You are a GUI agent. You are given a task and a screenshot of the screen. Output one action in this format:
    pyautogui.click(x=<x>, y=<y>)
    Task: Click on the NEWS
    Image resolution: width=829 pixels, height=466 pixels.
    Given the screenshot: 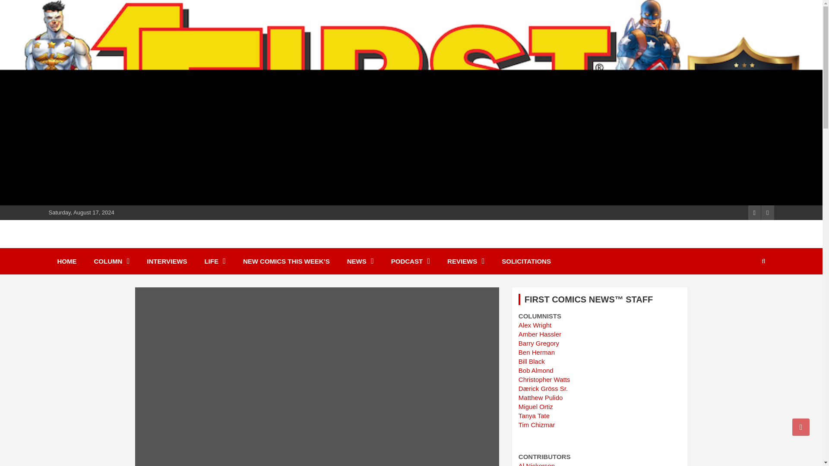 What is the action you would take?
    pyautogui.click(x=360, y=261)
    